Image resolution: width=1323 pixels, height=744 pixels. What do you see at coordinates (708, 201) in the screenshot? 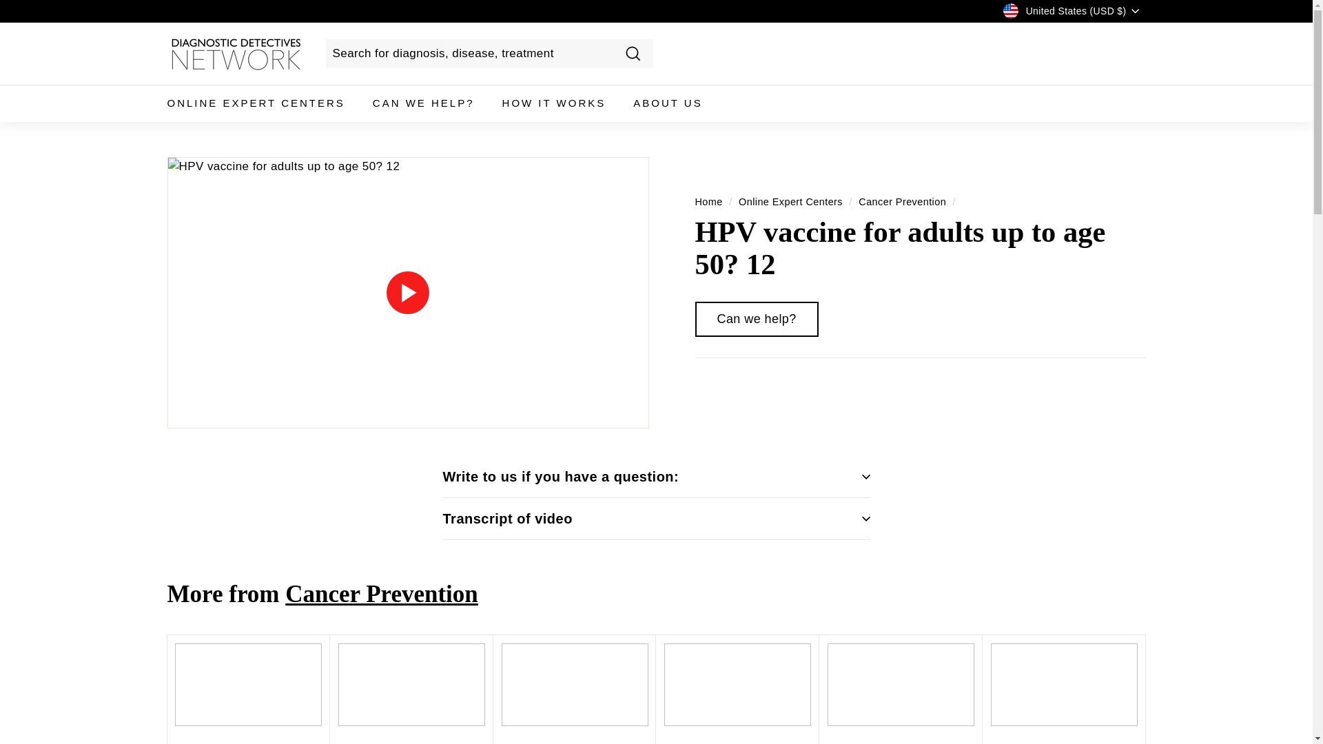
I see `Back to the frontpage` at bounding box center [708, 201].